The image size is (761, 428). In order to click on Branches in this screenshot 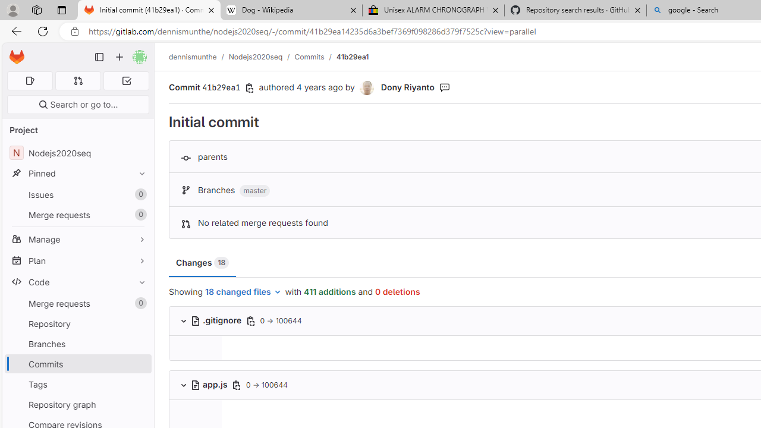, I will do `click(77, 344)`.